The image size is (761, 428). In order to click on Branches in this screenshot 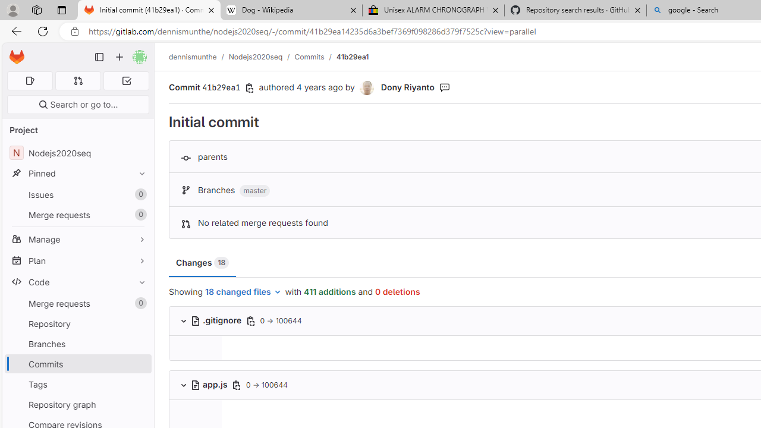, I will do `click(77, 344)`.